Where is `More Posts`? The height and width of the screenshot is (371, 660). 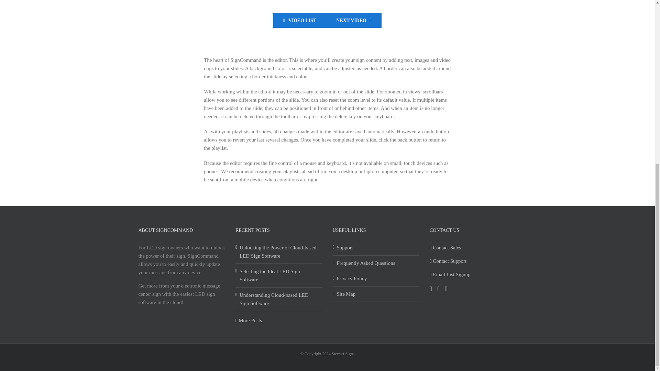 More Posts is located at coordinates (249, 320).